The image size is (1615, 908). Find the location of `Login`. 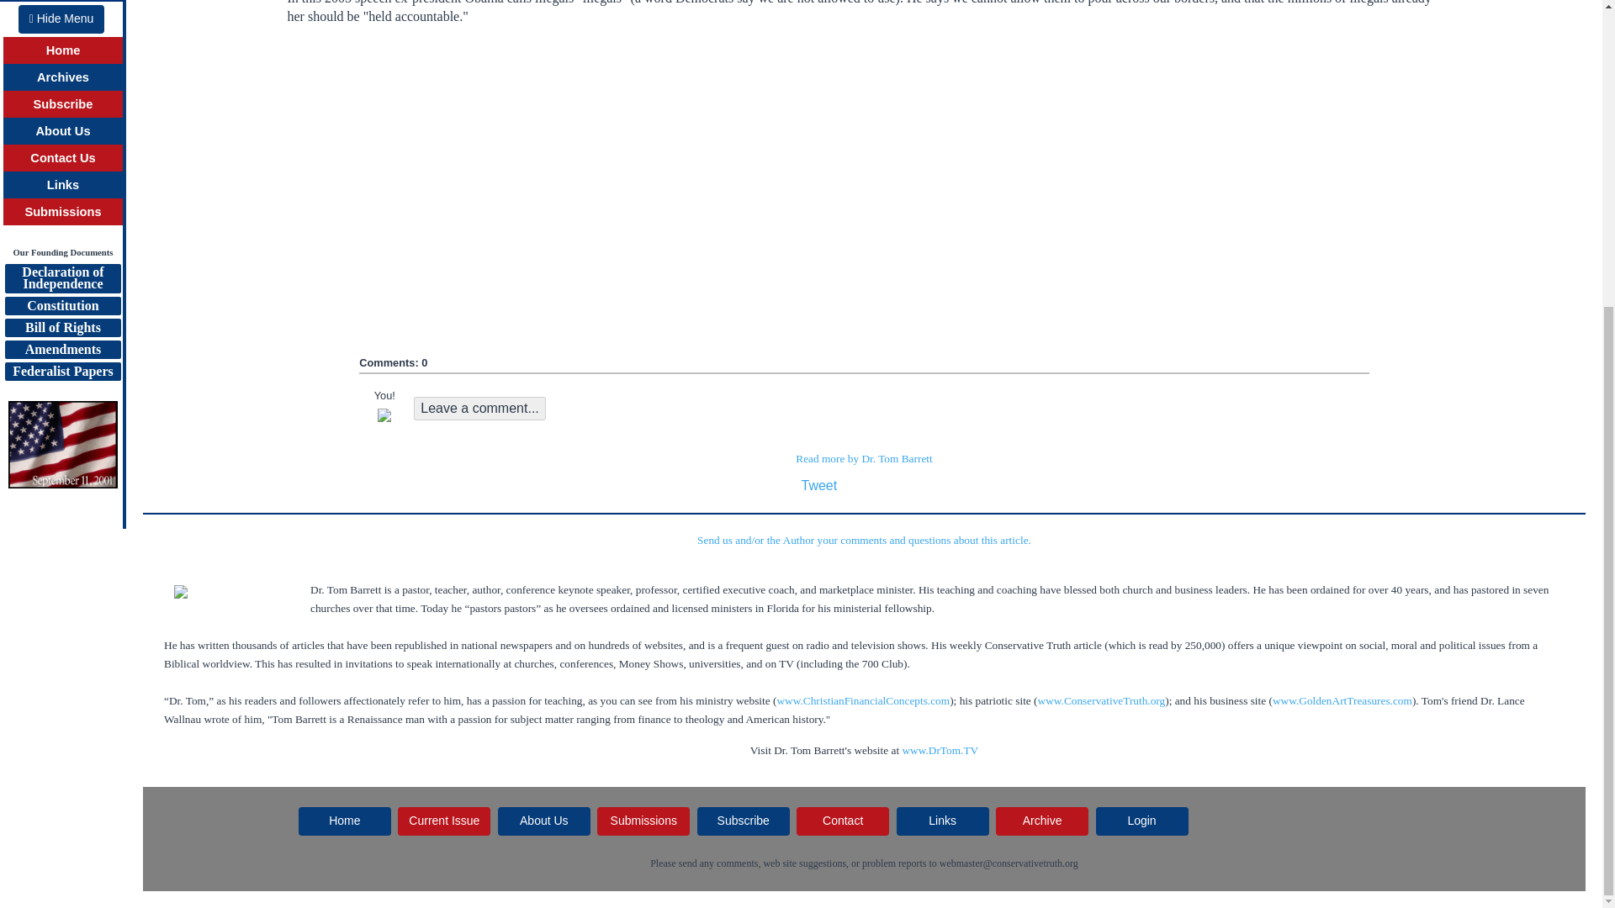

Login is located at coordinates (1142, 821).